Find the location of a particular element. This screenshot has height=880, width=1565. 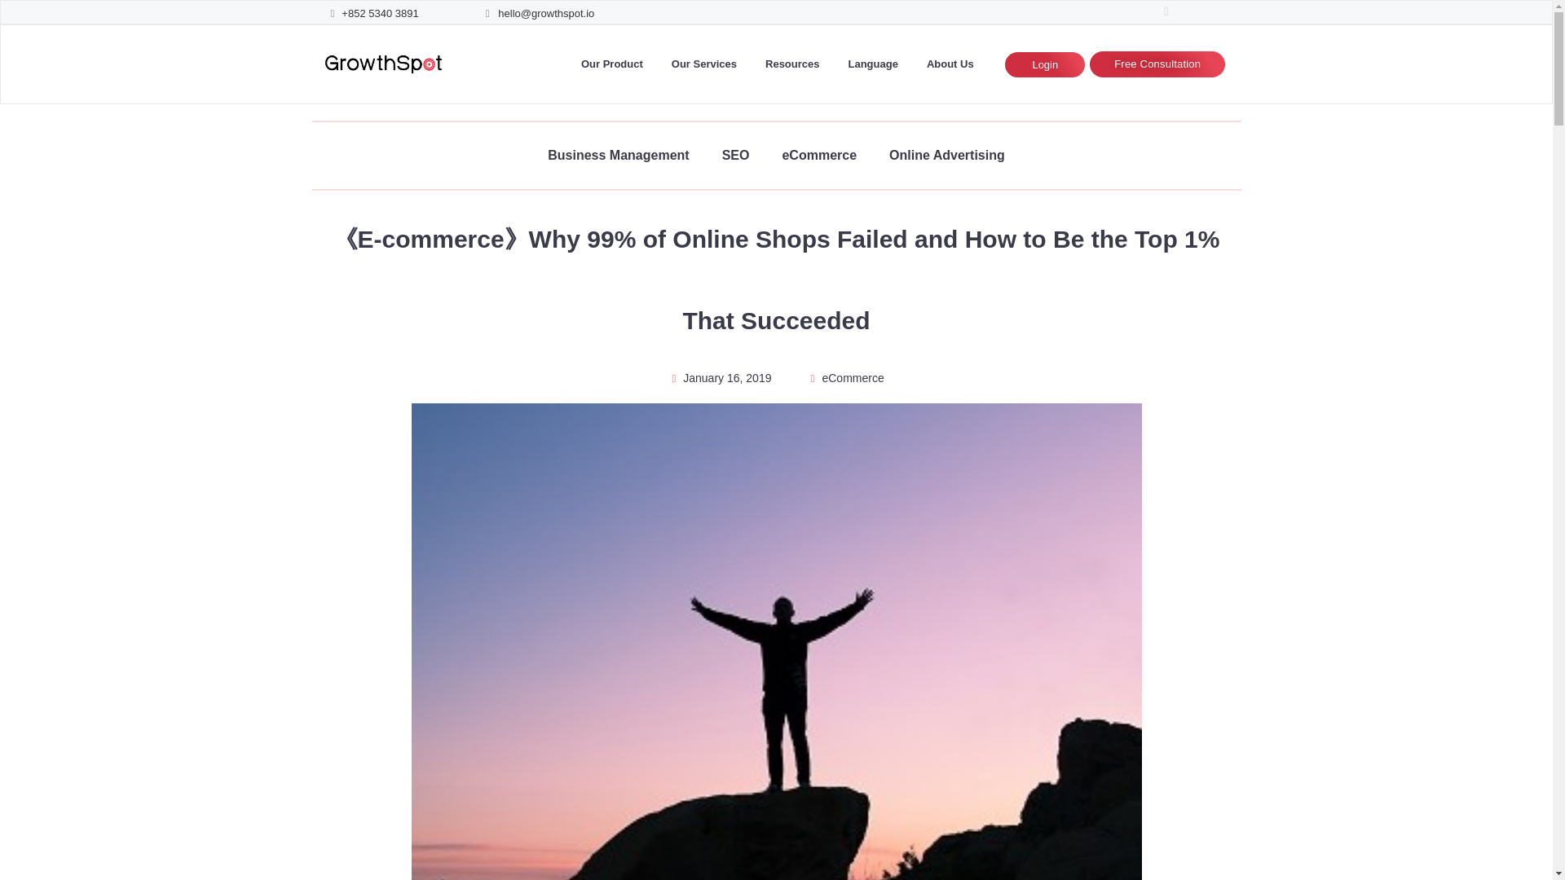

Our Product is located at coordinates (616, 64).